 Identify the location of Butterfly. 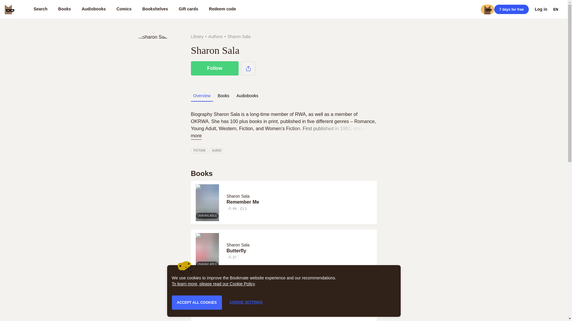
(300, 251).